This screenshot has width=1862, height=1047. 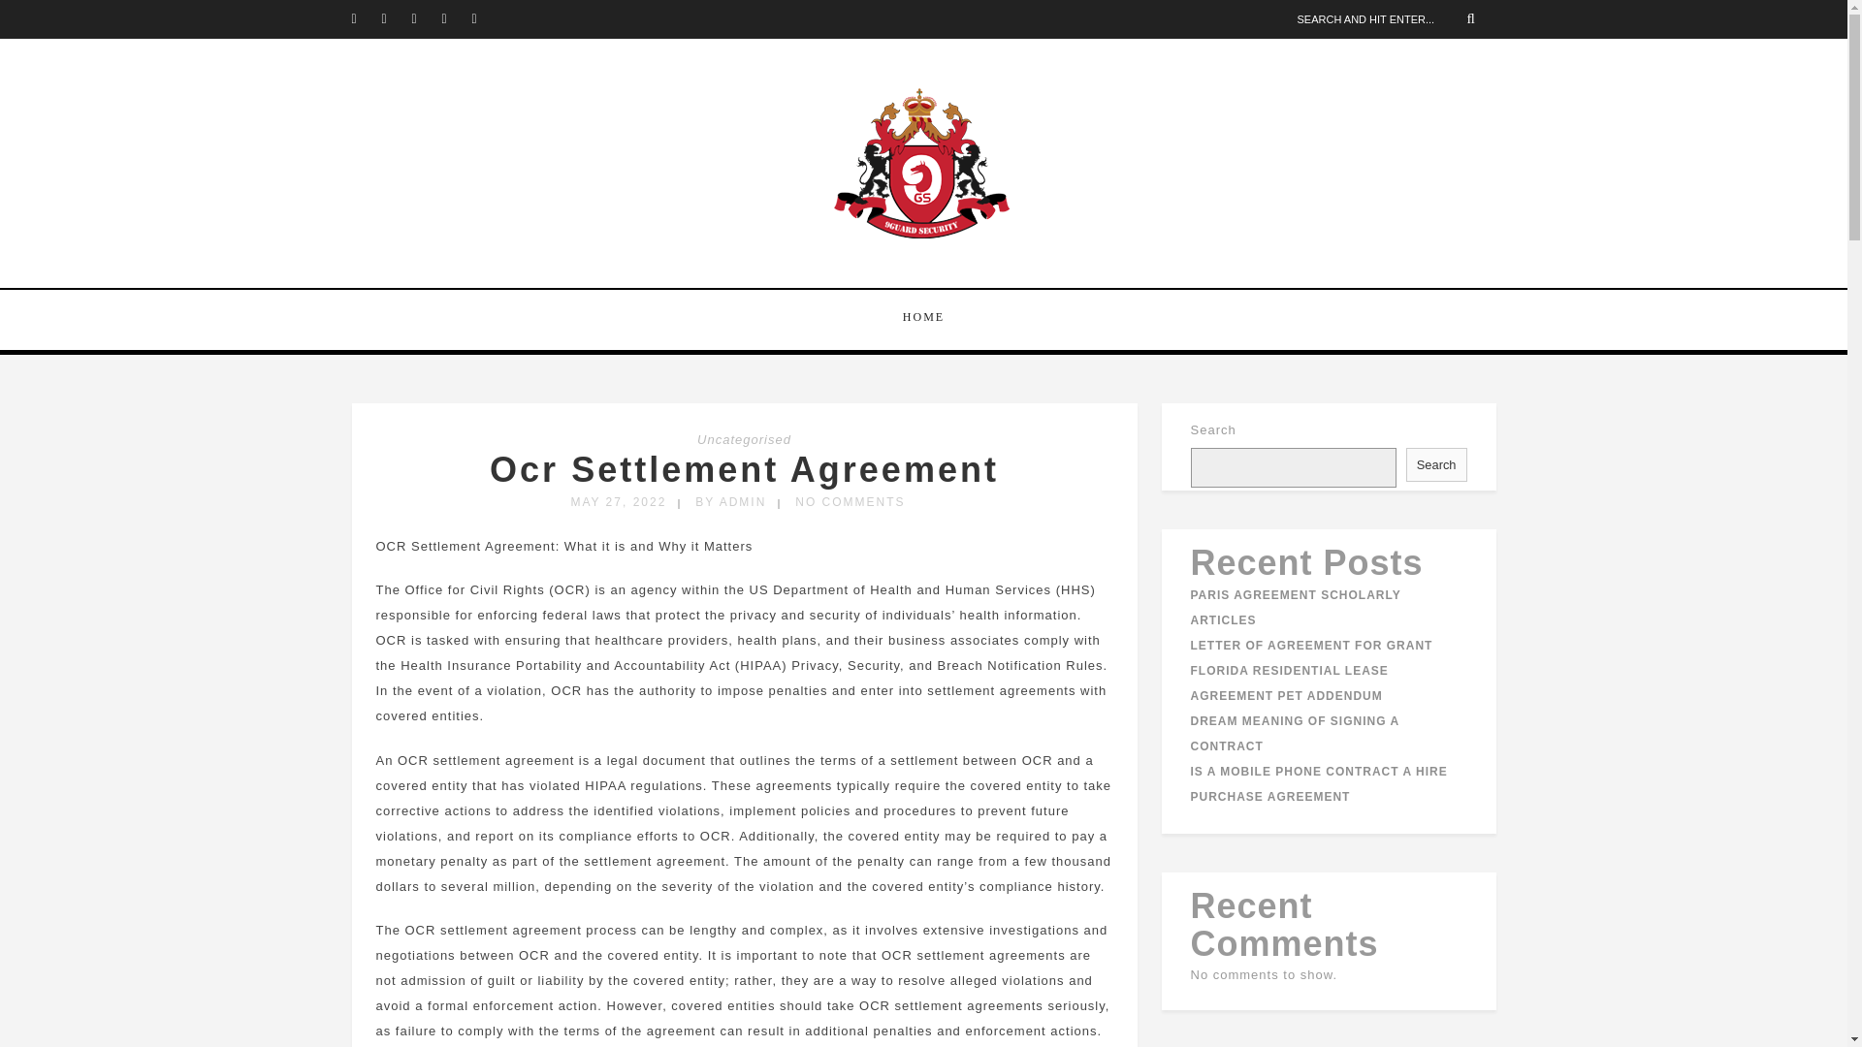 I want to click on MAY 27, 2022, so click(x=618, y=501).